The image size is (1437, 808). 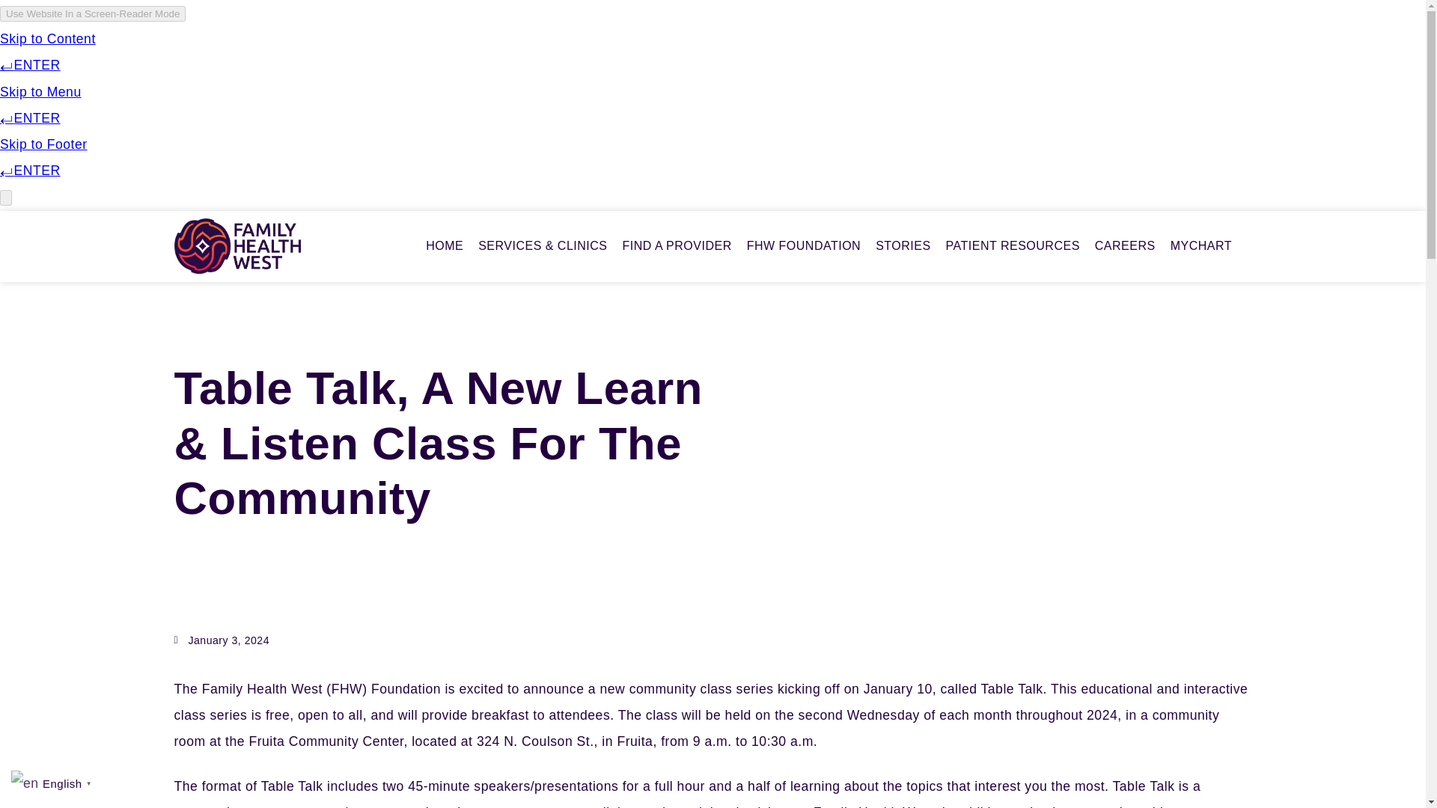 What do you see at coordinates (1125, 245) in the screenshot?
I see `CAREERS` at bounding box center [1125, 245].